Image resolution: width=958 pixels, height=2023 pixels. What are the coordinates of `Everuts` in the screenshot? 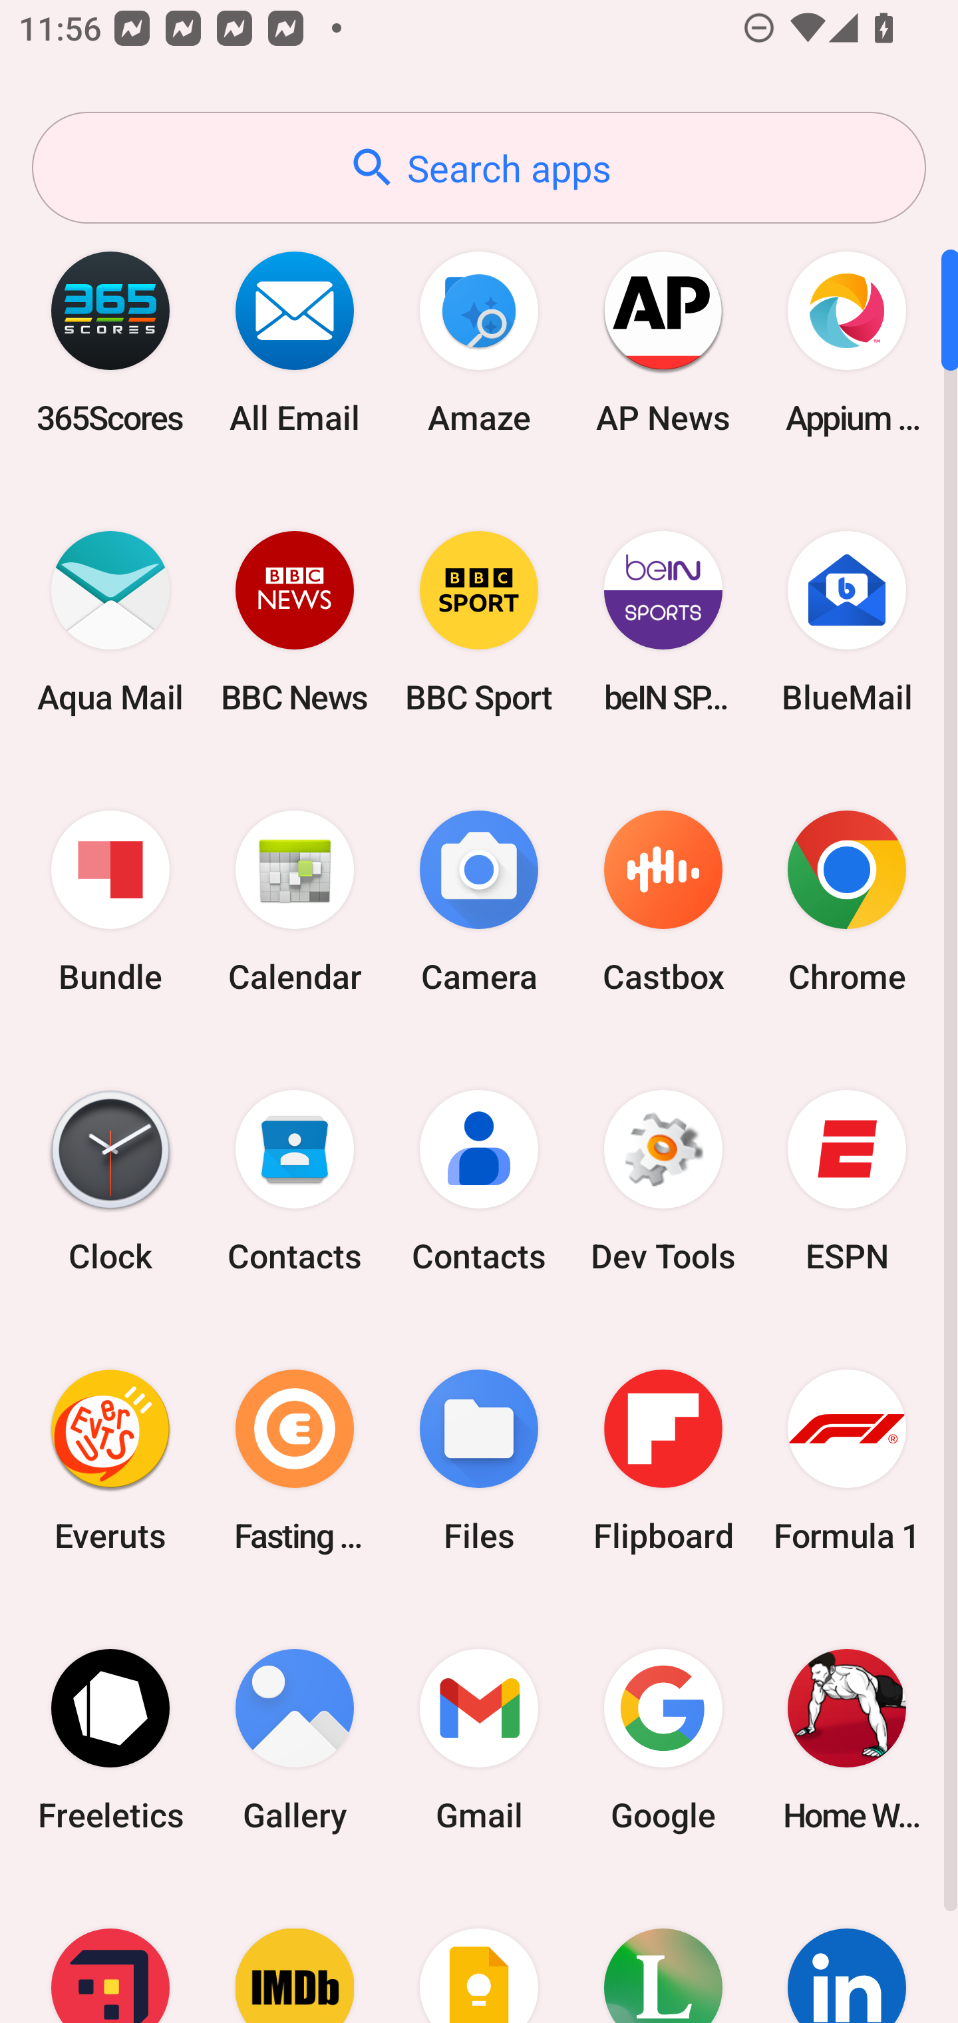 It's located at (110, 1460).